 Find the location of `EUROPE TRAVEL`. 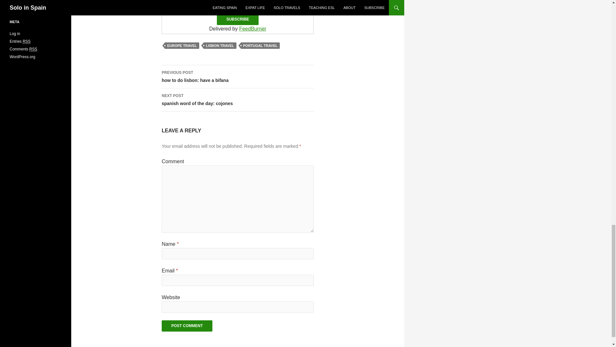

EUROPE TRAVEL is located at coordinates (237, 100).